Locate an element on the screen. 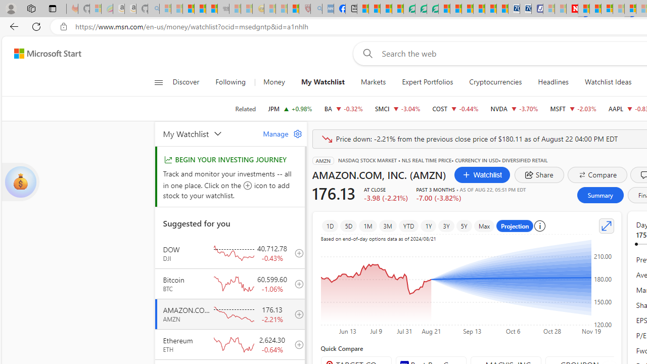 The width and height of the screenshot is (647, 364). The Weather Channel - MSN is located at coordinates (188, 9).